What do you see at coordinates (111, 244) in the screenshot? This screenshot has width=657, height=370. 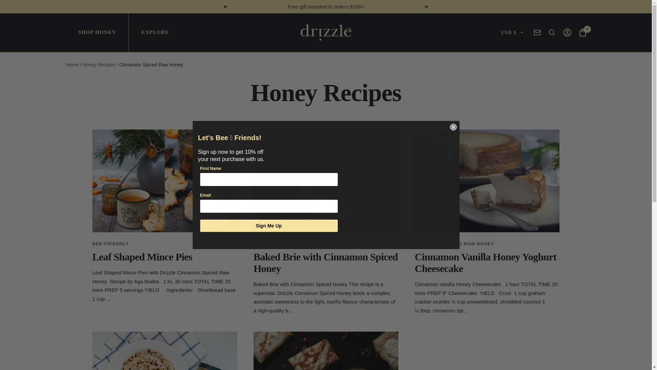 I see `BEE-FRIENDLY` at bounding box center [111, 244].